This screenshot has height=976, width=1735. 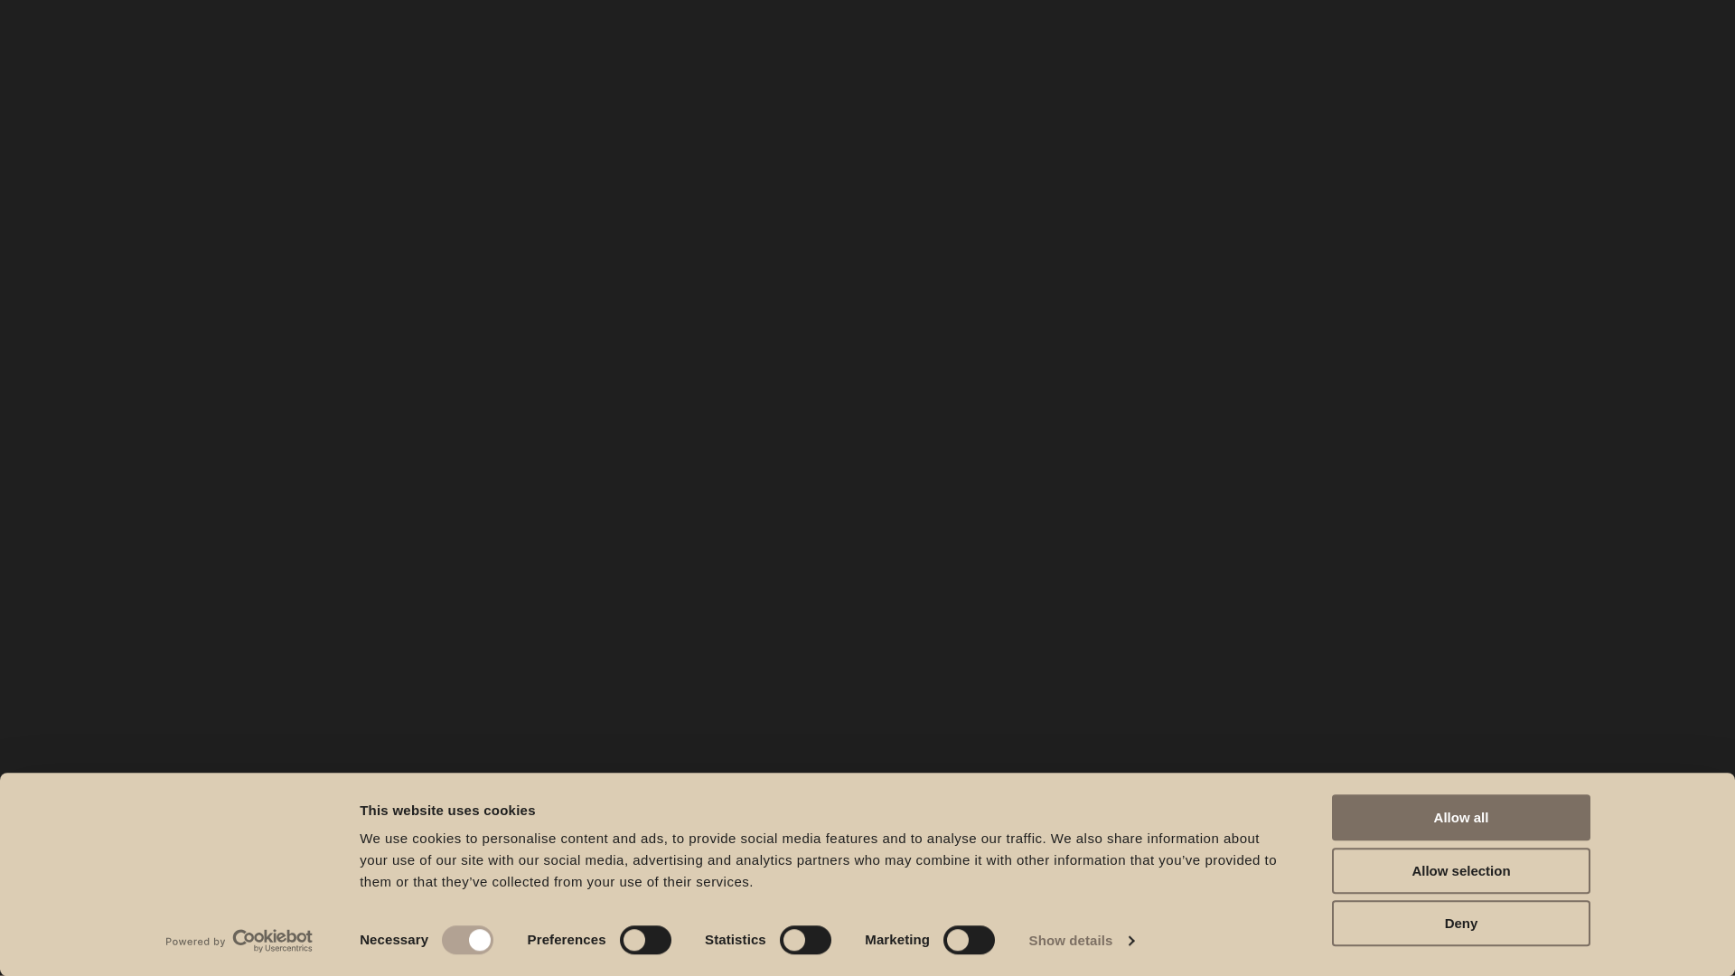 What do you see at coordinates (1496, 50) in the screenshot?
I see `Privacy` at bounding box center [1496, 50].